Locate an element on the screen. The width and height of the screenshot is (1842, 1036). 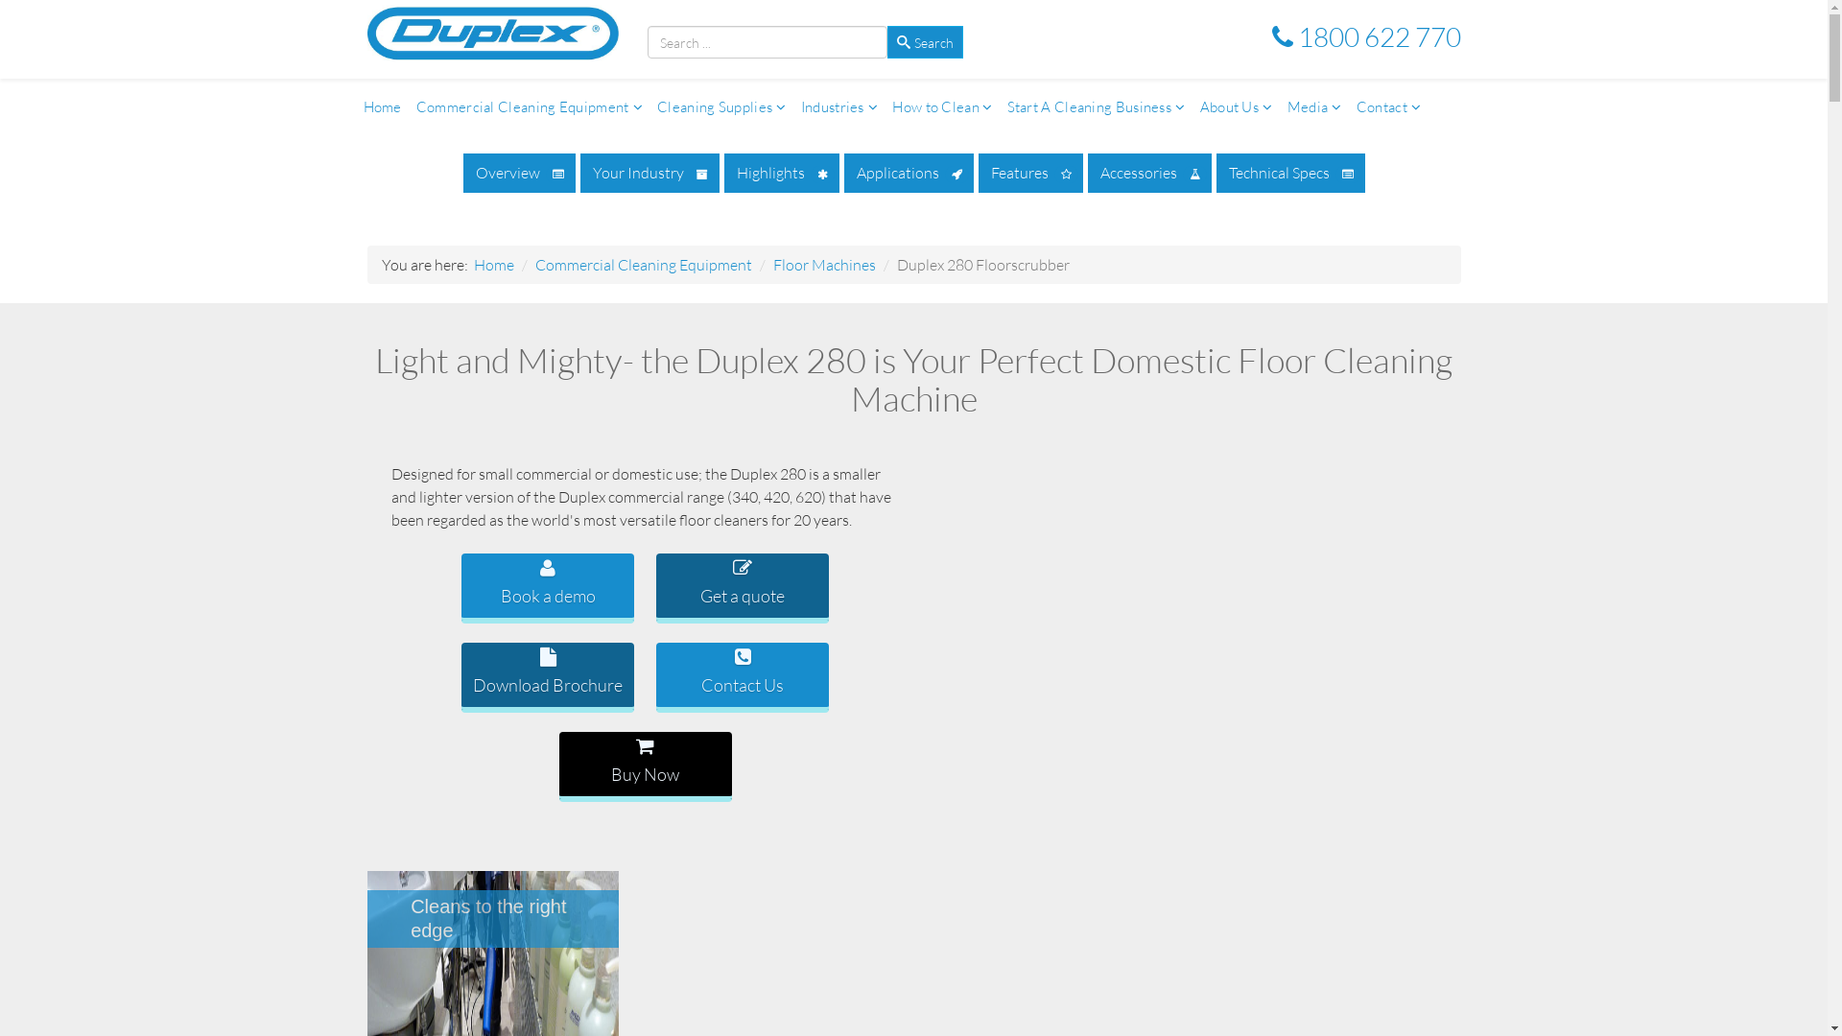
Home is located at coordinates (382, 107).